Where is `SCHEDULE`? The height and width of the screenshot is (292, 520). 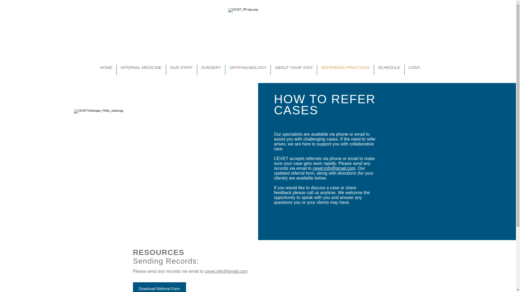
SCHEDULE is located at coordinates (389, 70).